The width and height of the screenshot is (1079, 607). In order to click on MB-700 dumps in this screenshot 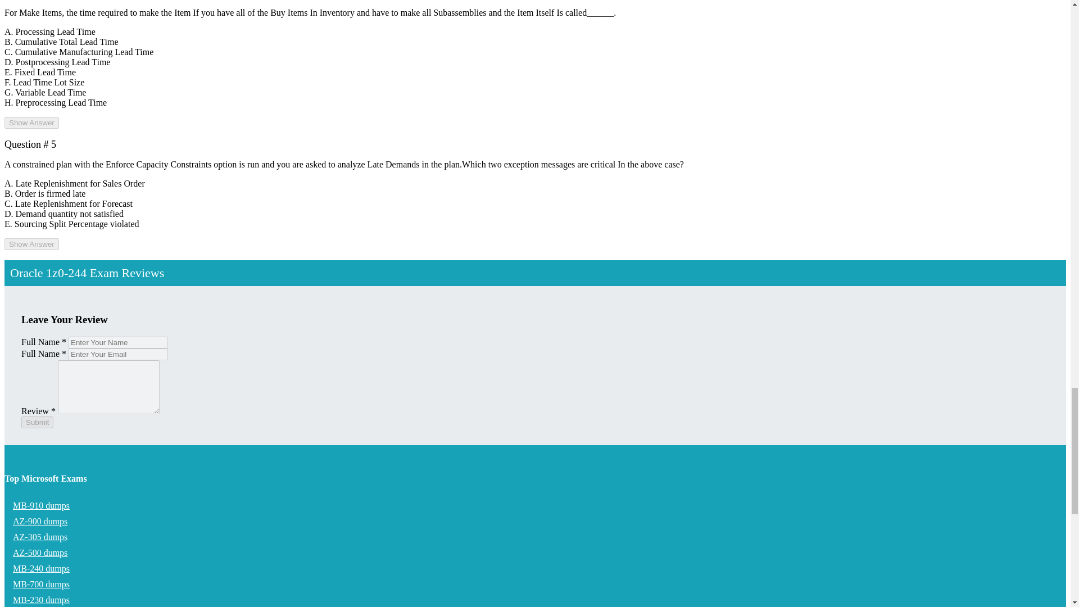, I will do `click(40, 584)`.